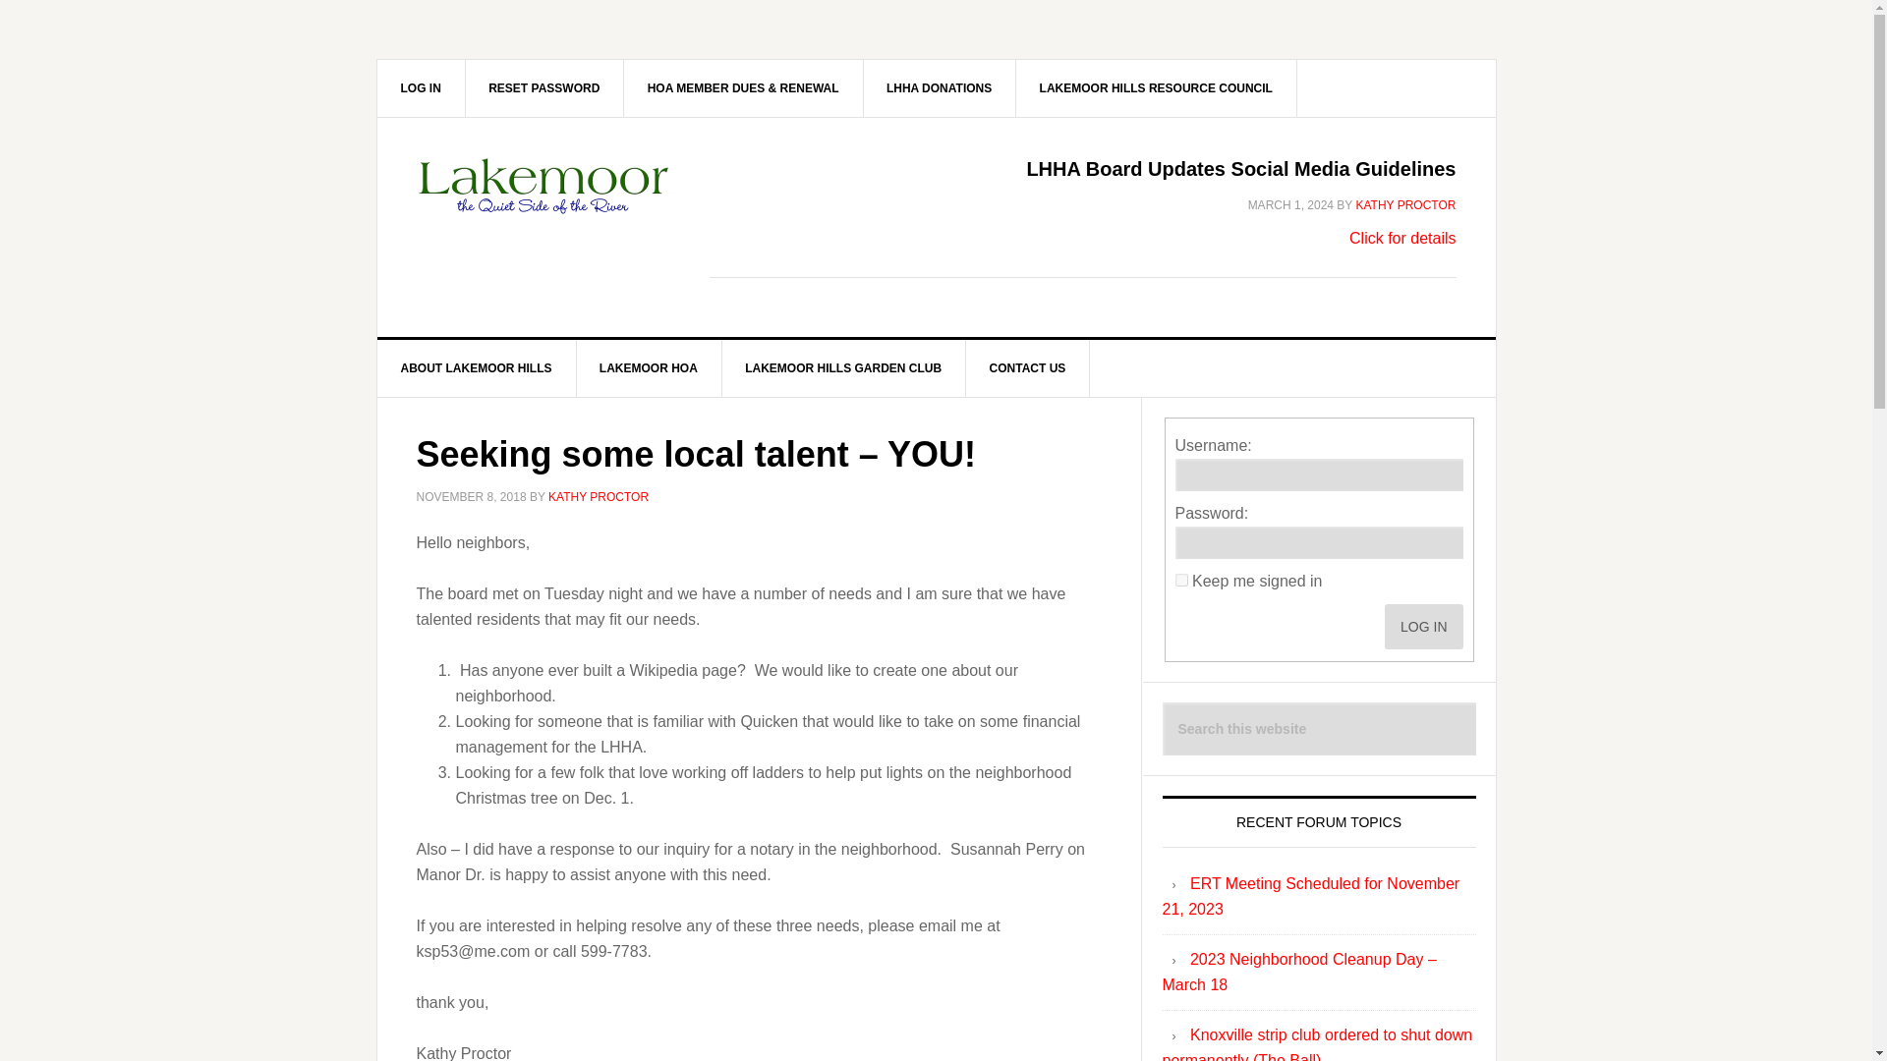  Describe the element at coordinates (1423, 626) in the screenshot. I see `LOG IN` at that location.